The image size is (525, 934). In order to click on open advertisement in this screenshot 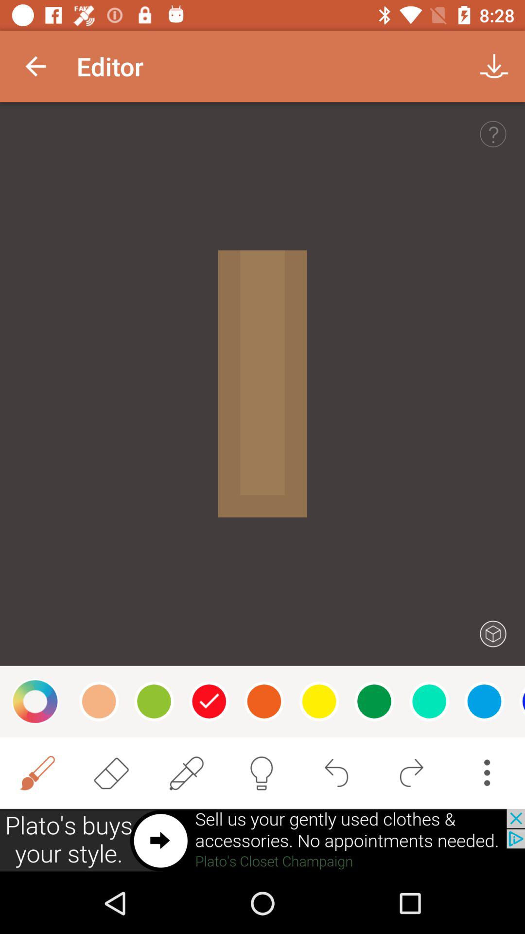, I will do `click(262, 841)`.